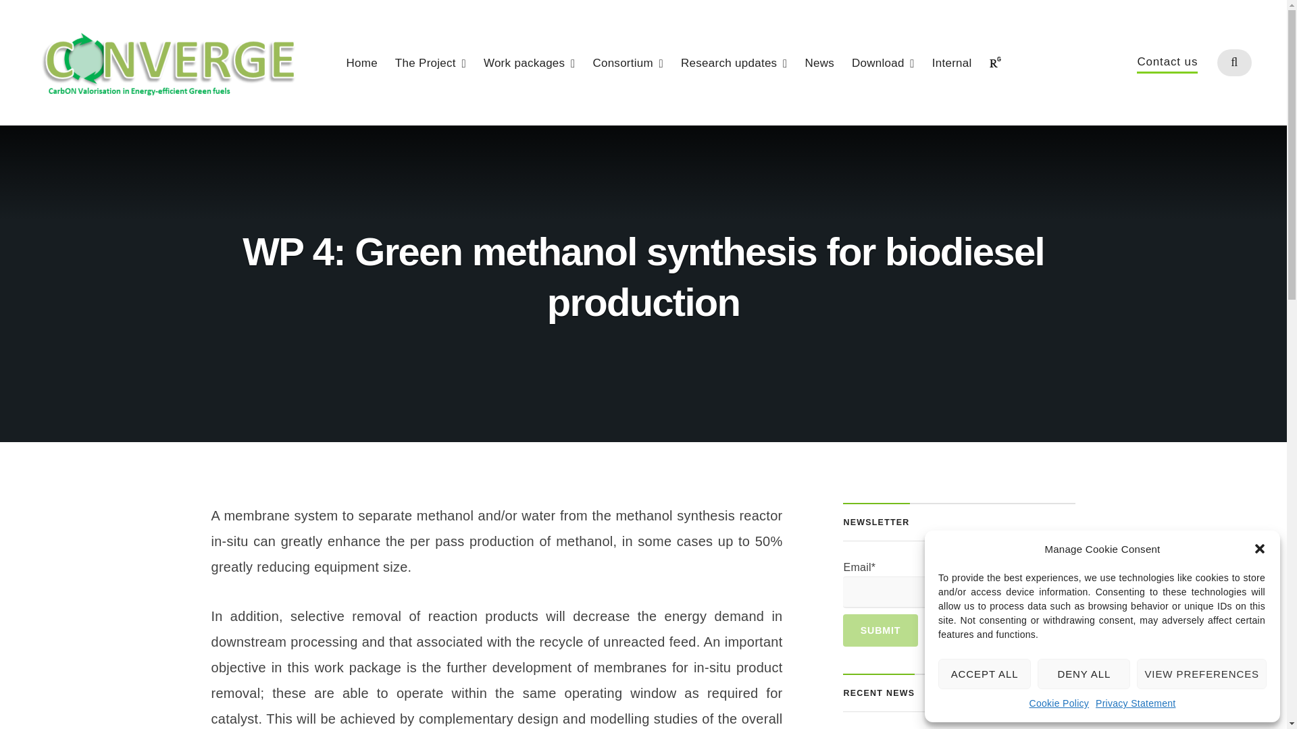 The height and width of the screenshot is (729, 1297). What do you see at coordinates (430, 63) in the screenshot?
I see `The Project` at bounding box center [430, 63].